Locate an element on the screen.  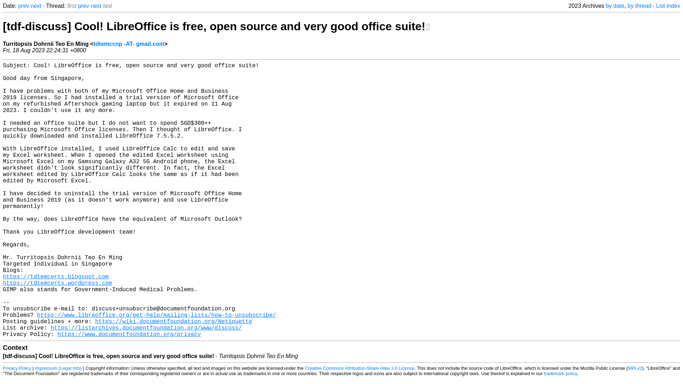
prev is located at coordinates (23, 6).